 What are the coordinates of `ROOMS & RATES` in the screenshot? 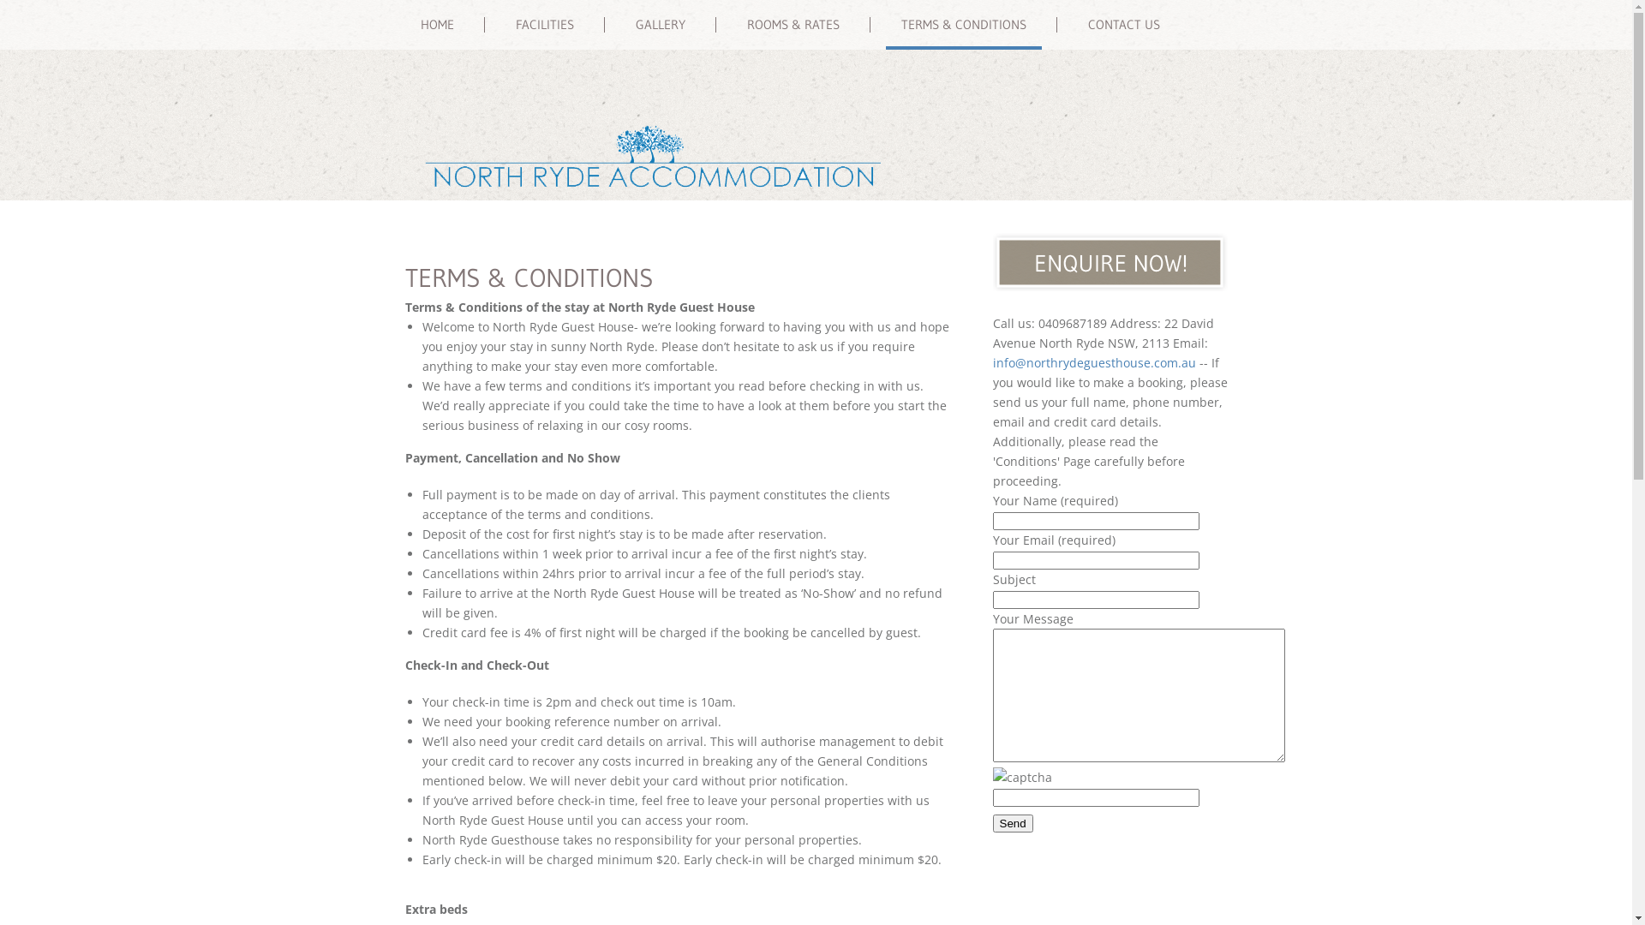 It's located at (793, 27).